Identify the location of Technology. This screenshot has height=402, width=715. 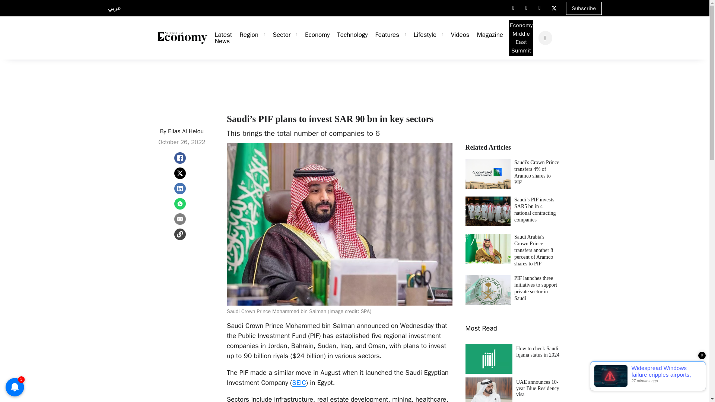
(349, 35).